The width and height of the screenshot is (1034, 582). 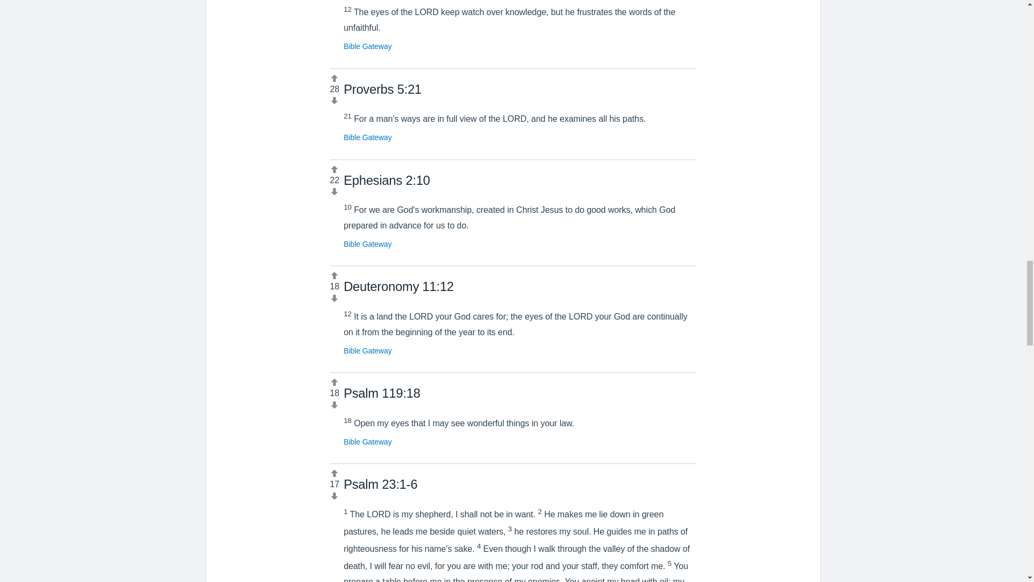 What do you see at coordinates (367, 442) in the screenshot?
I see `Bible Gateway` at bounding box center [367, 442].